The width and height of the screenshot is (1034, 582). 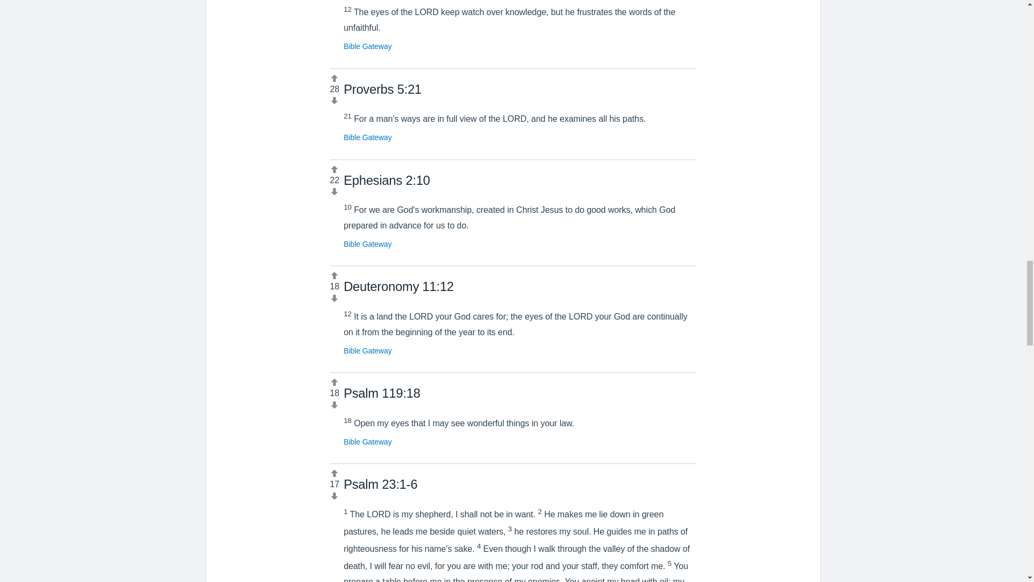 What do you see at coordinates (367, 442) in the screenshot?
I see `Bible Gateway` at bounding box center [367, 442].